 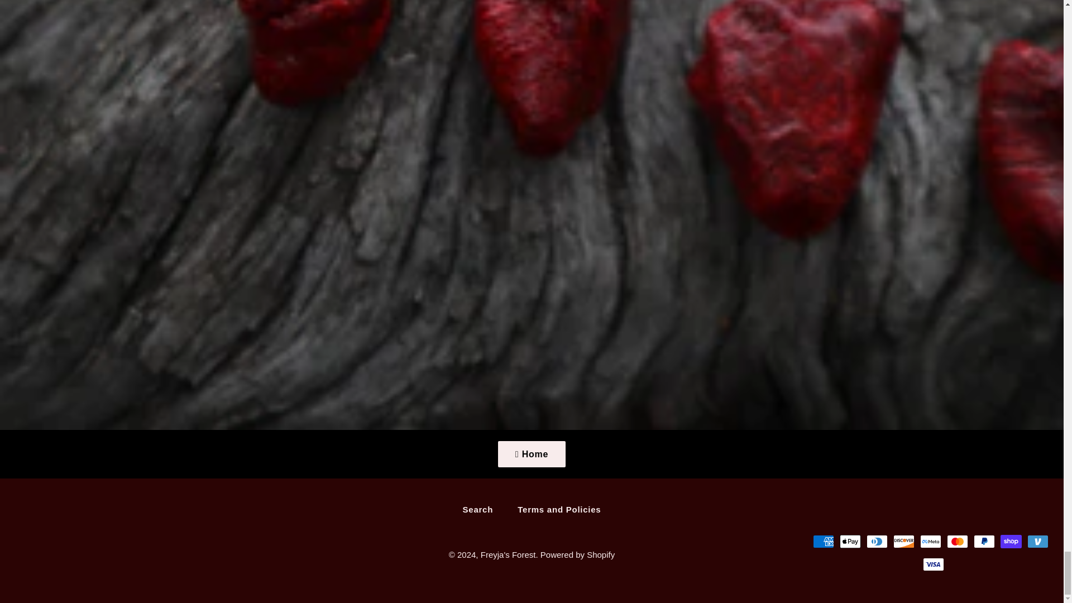 I want to click on Search, so click(x=478, y=509).